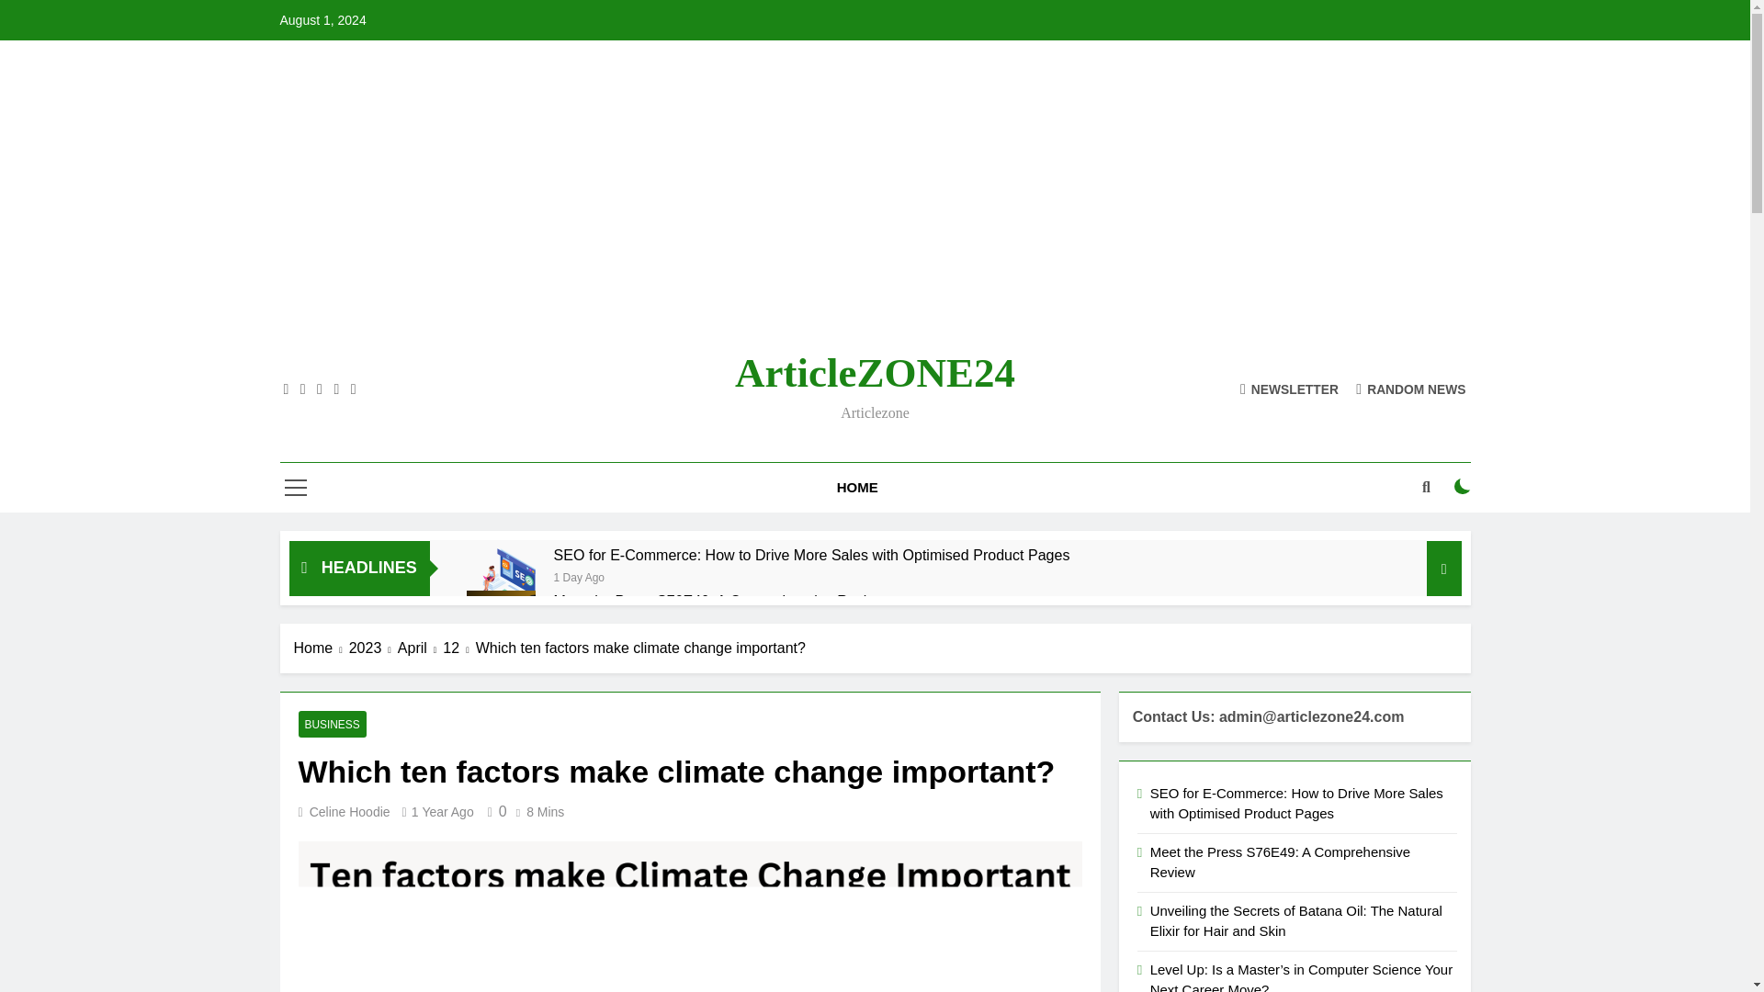 This screenshot has height=992, width=1764. What do you see at coordinates (322, 648) in the screenshot?
I see `Home` at bounding box center [322, 648].